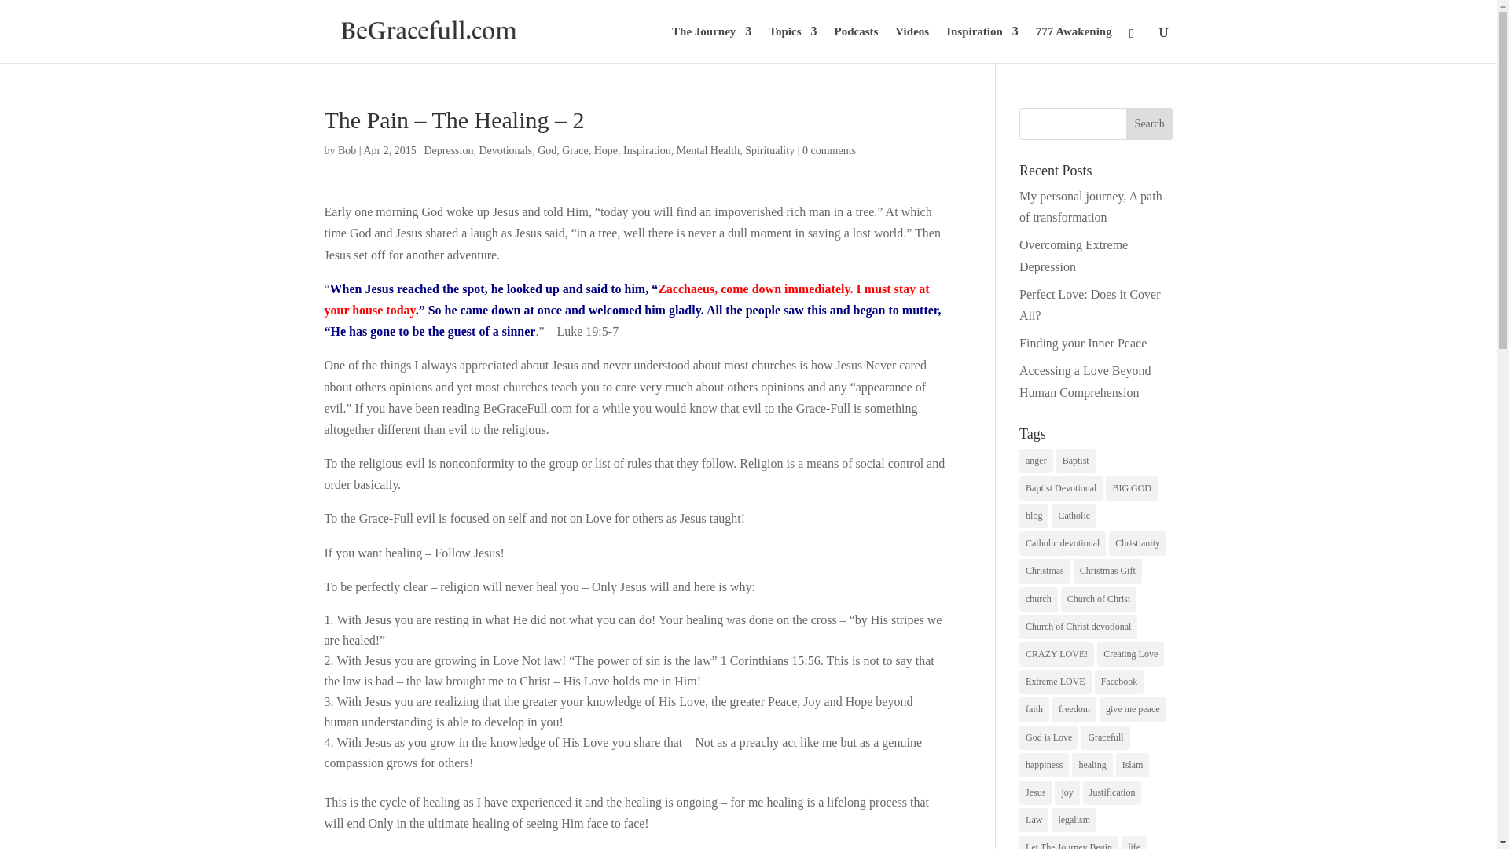  What do you see at coordinates (505, 149) in the screenshot?
I see `Devotionals` at bounding box center [505, 149].